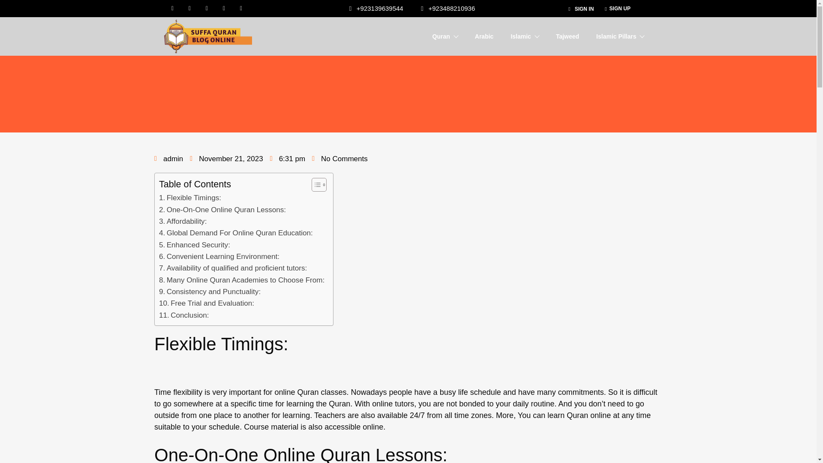  What do you see at coordinates (620, 36) in the screenshot?
I see `Islamic Pillars` at bounding box center [620, 36].